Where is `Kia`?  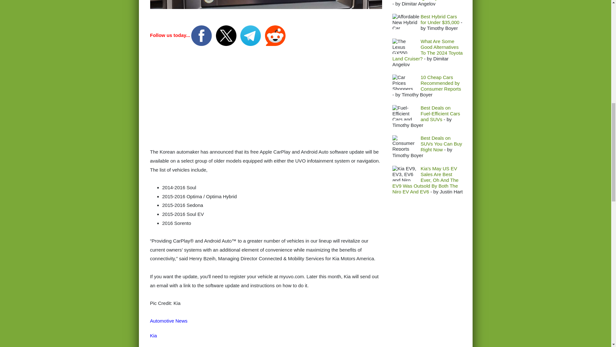 Kia is located at coordinates (153, 335).